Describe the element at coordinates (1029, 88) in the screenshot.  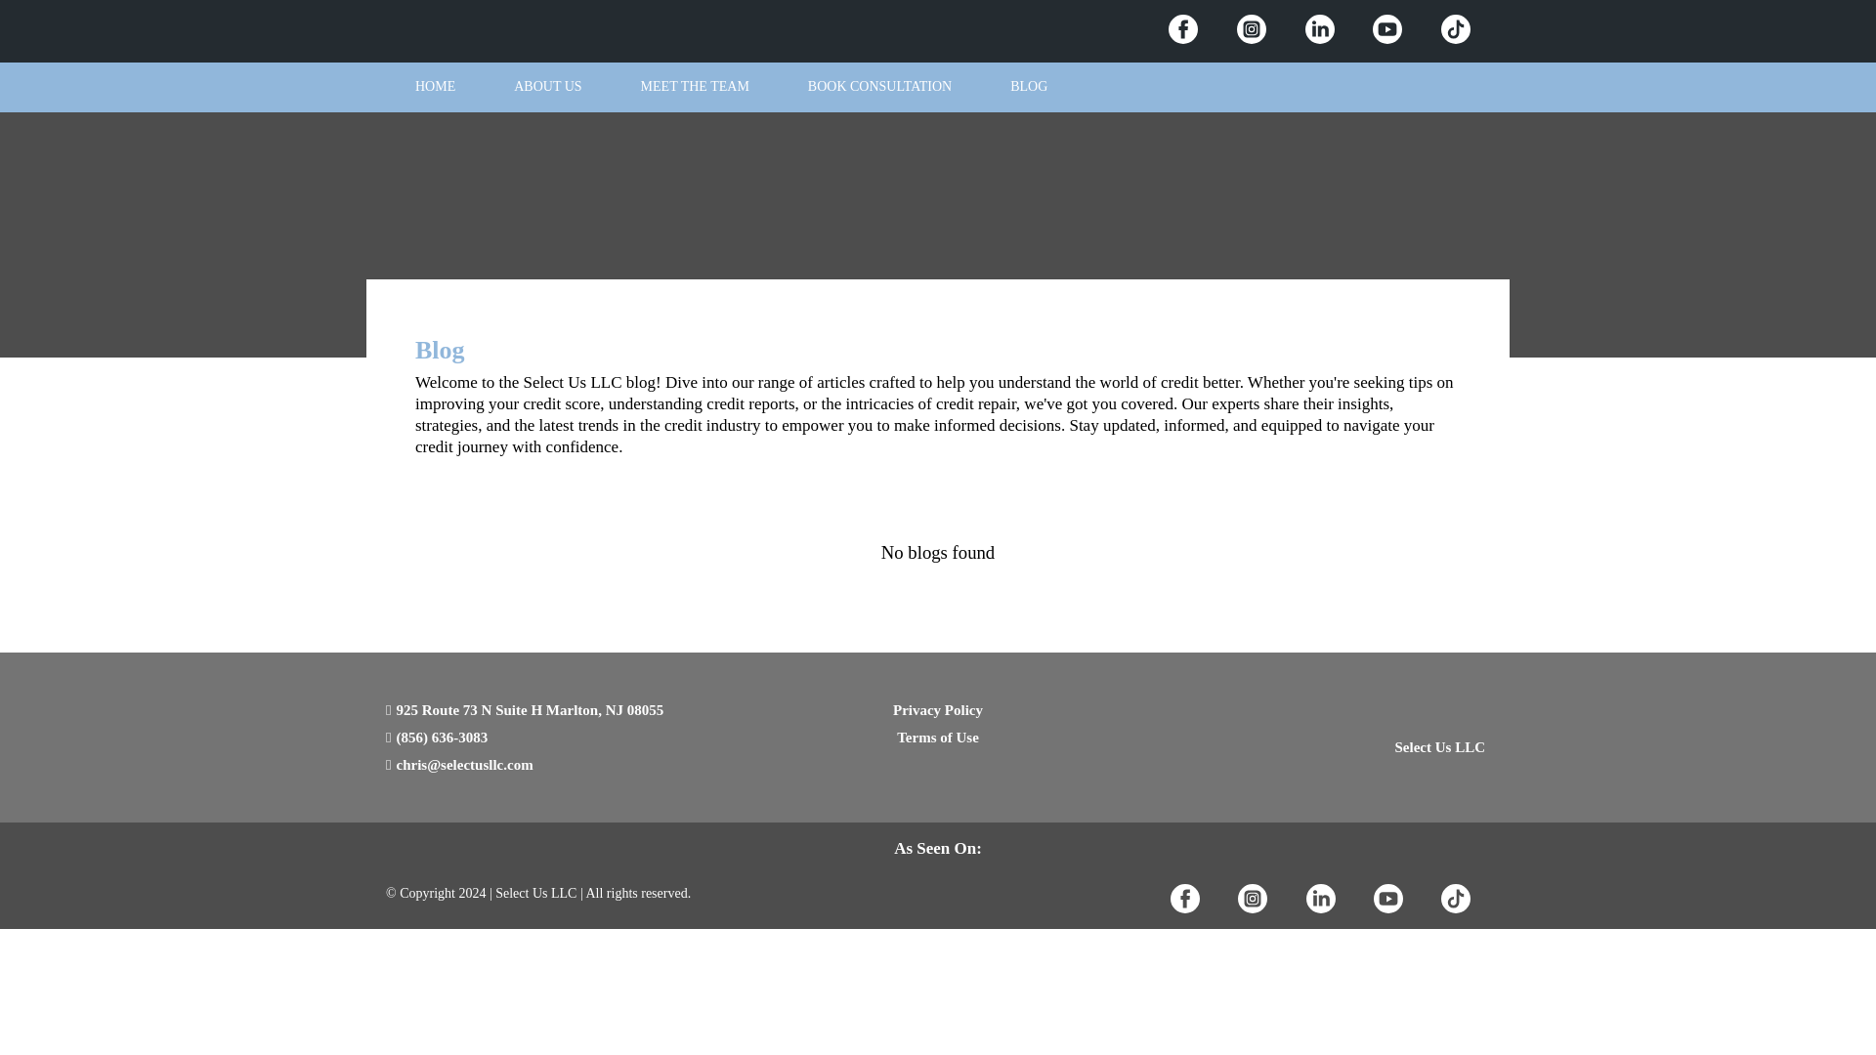
I see `BLOG` at that location.